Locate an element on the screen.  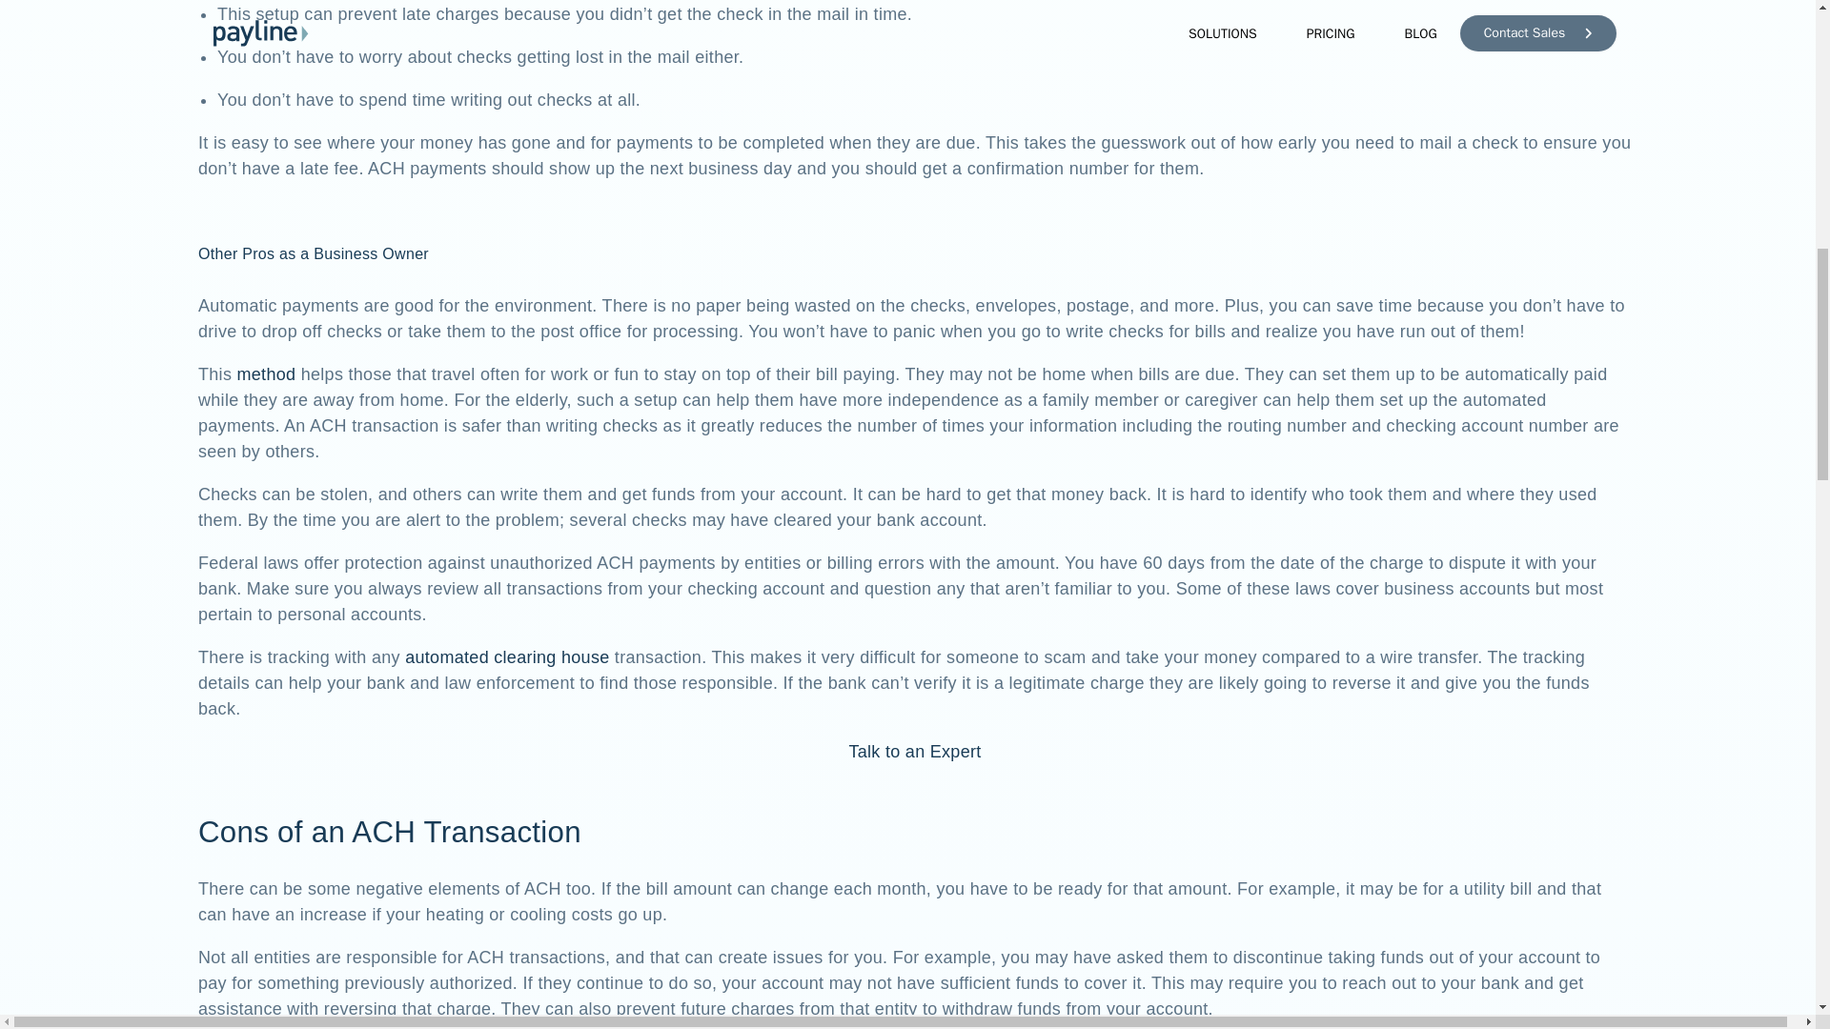
Talk to an Expert is located at coordinates (915, 751).